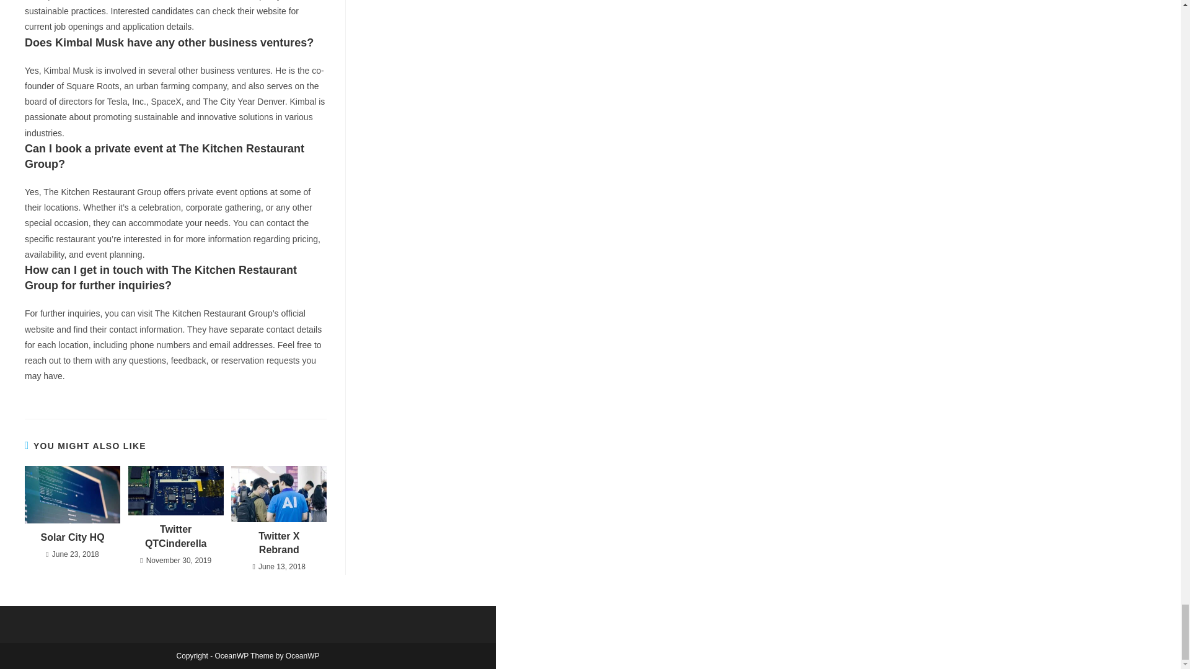  Describe the element at coordinates (279, 543) in the screenshot. I see `Twitter X Rebrand` at that location.